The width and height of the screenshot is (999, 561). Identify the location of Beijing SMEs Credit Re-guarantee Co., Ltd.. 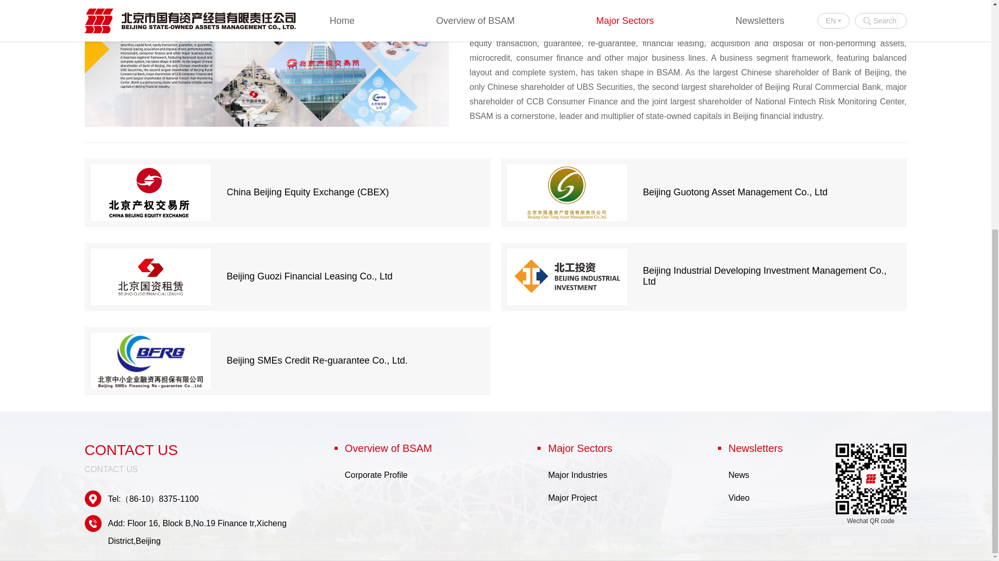
(292, 360).